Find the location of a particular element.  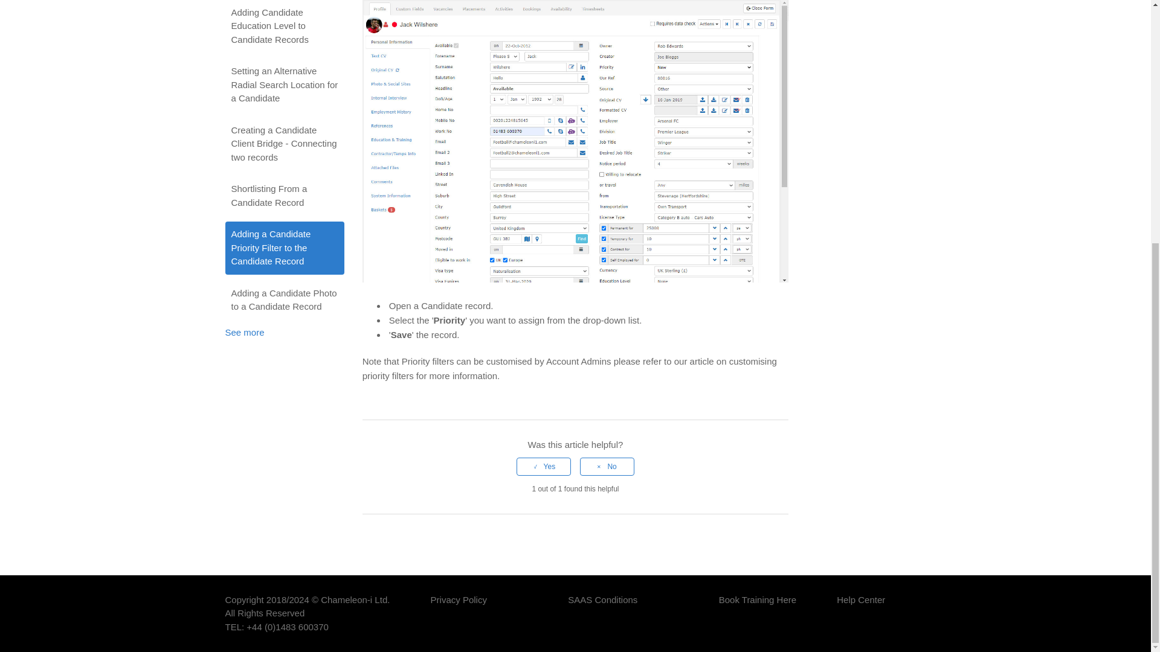

Adding a Candidate Priority Filter to the Candidate Record is located at coordinates (284, 248).